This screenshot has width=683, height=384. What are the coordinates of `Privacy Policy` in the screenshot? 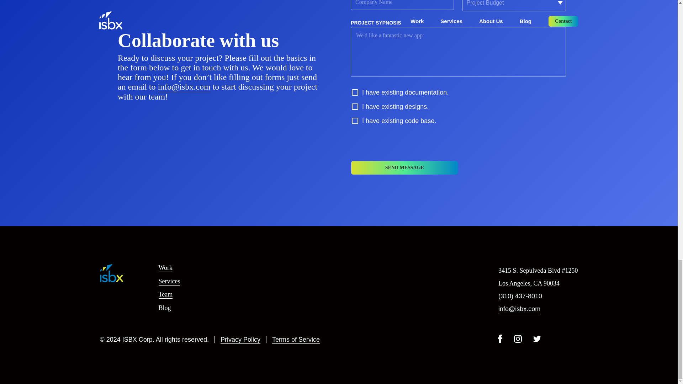 It's located at (240, 340).